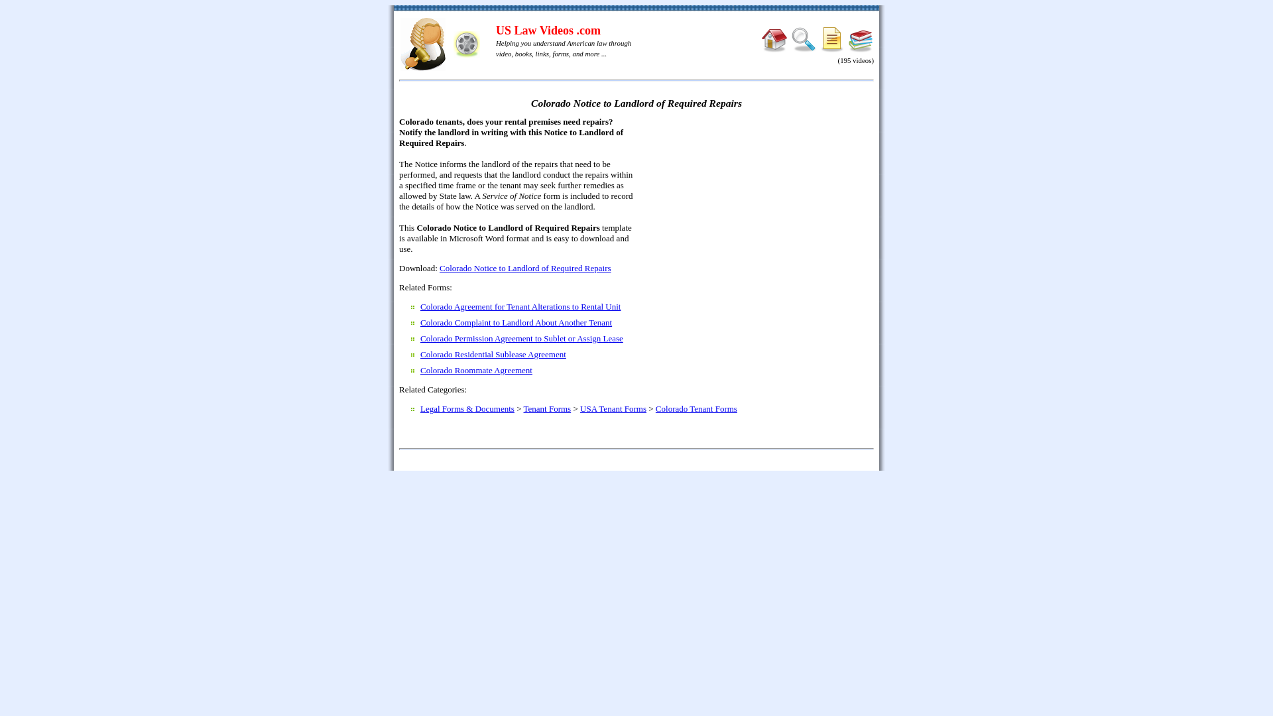 The width and height of the screenshot is (1273, 716). What do you see at coordinates (548, 30) in the screenshot?
I see `US Law Videos .com` at bounding box center [548, 30].